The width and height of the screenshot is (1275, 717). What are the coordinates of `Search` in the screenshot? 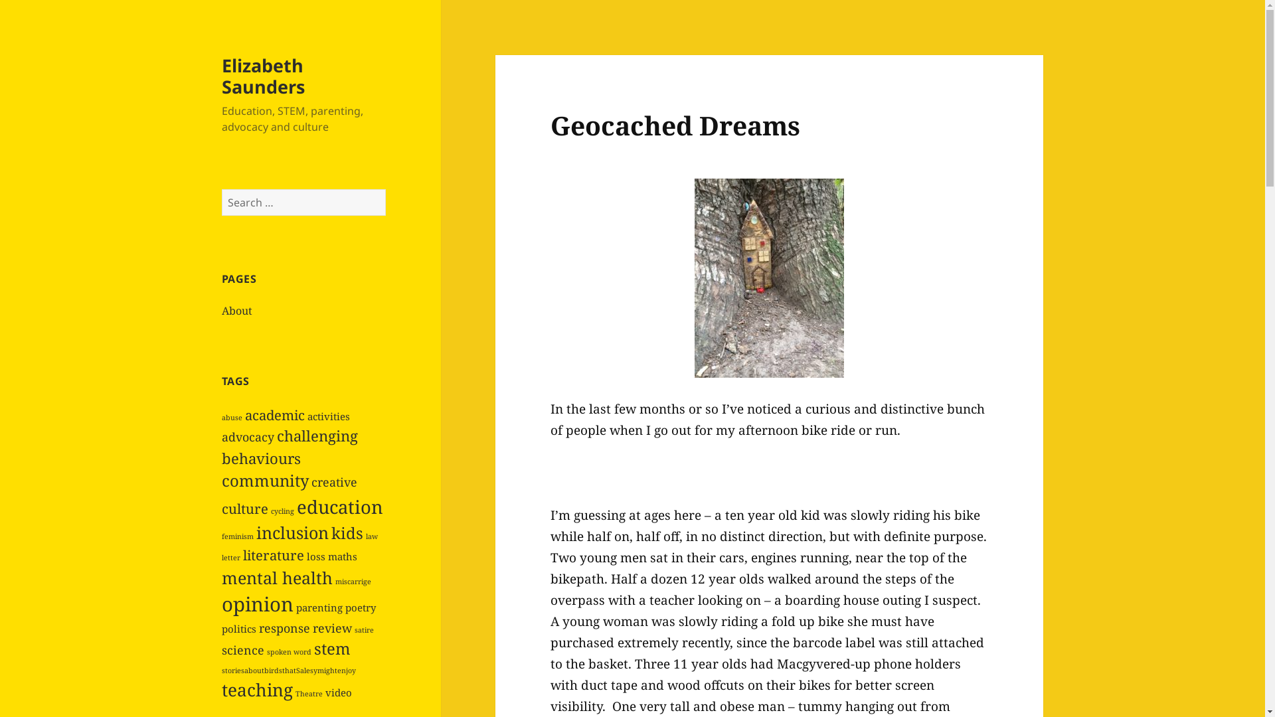 It's located at (386, 190).